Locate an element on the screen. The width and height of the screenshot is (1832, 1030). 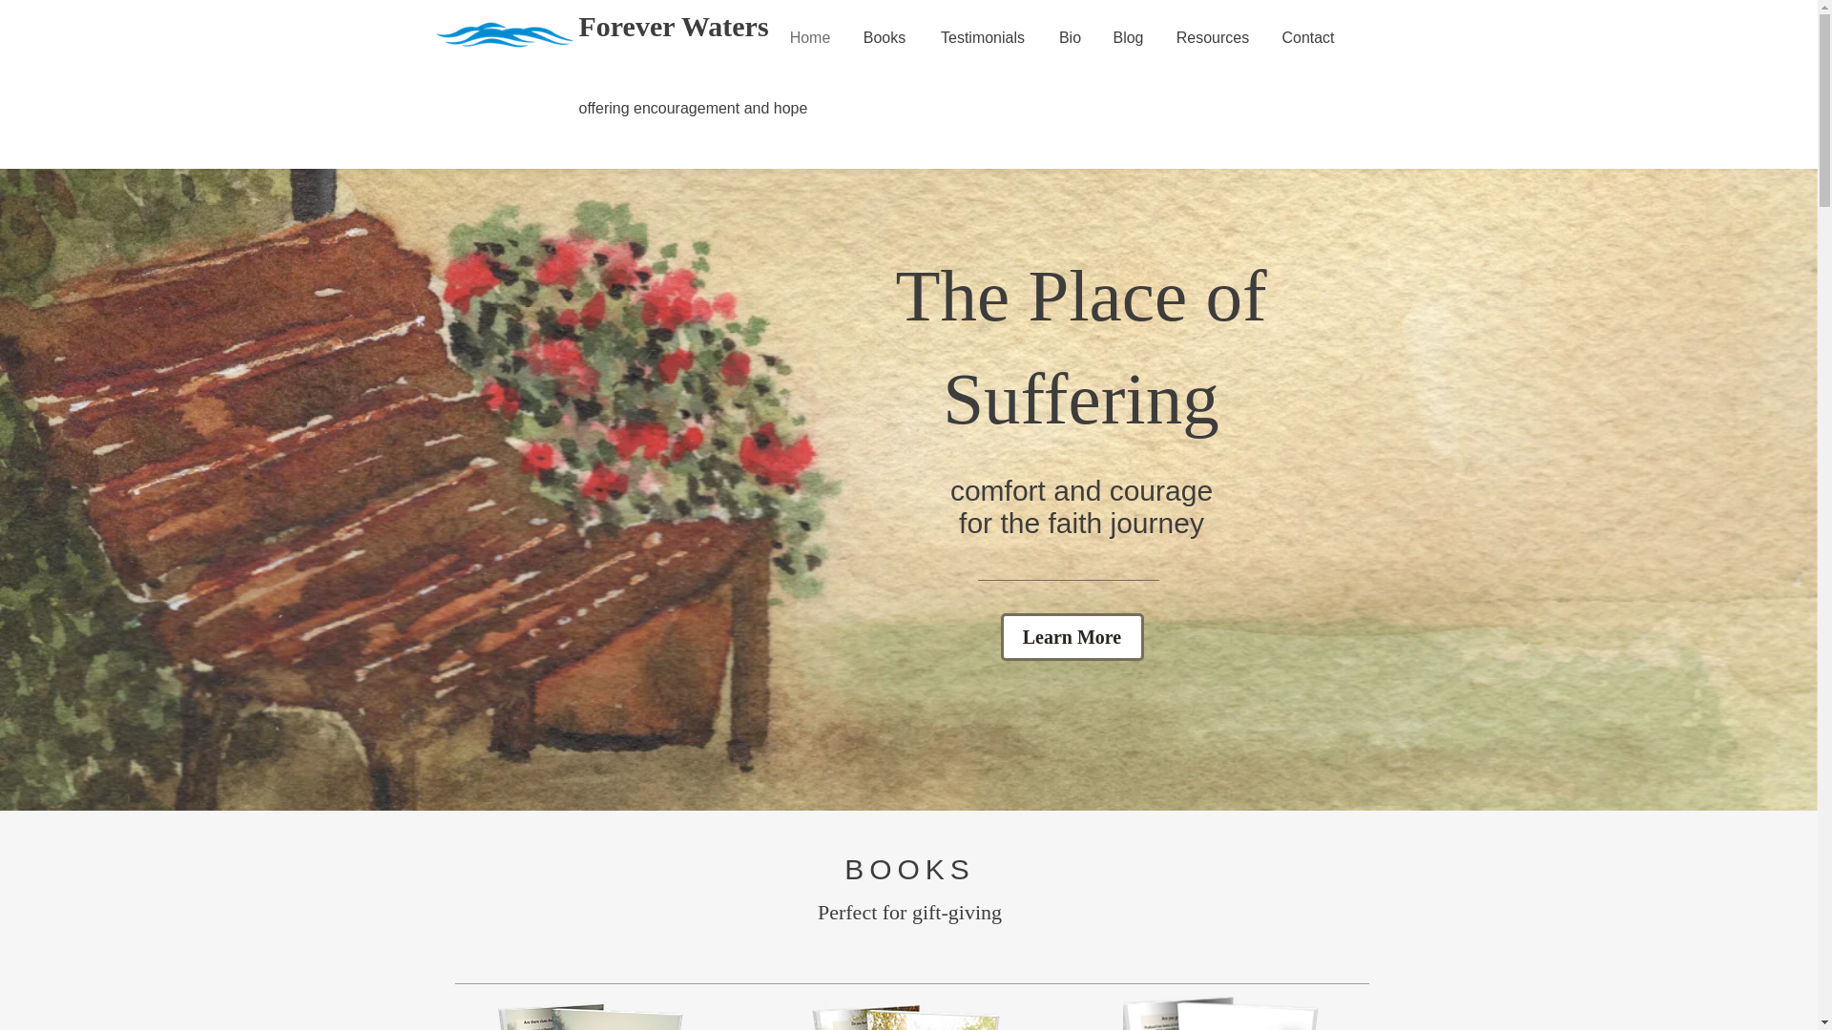
Forever Waters is located at coordinates (673, 26).